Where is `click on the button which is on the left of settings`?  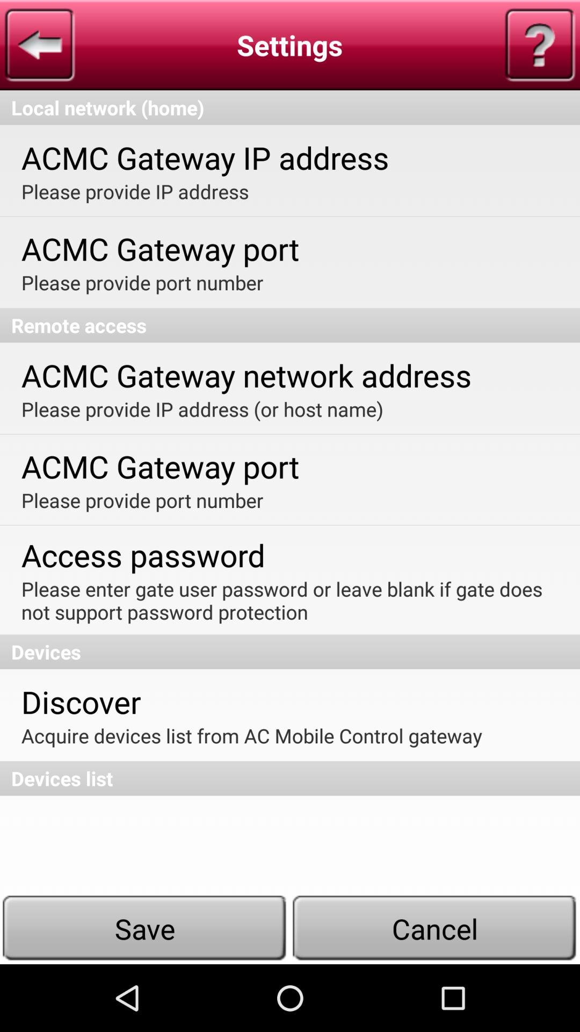
click on the button which is on the left of settings is located at coordinates (40, 45).